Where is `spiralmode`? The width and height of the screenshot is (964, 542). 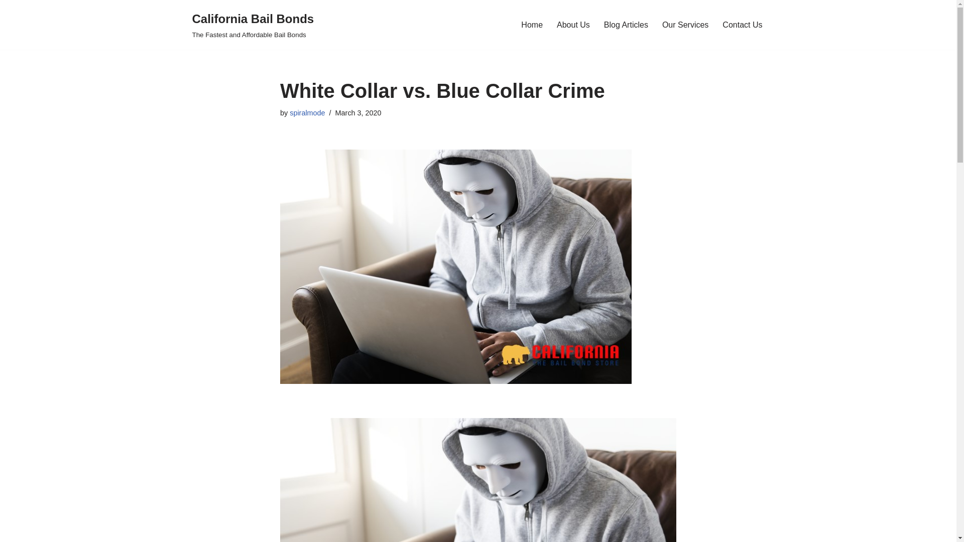
spiralmode is located at coordinates (685, 24).